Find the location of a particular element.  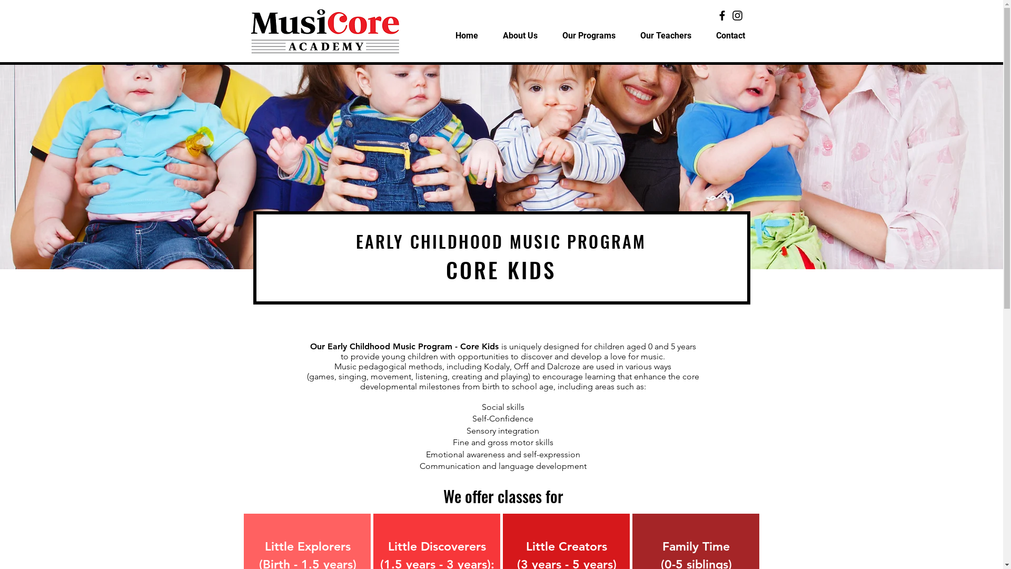

Our Programs is located at coordinates (589, 36).